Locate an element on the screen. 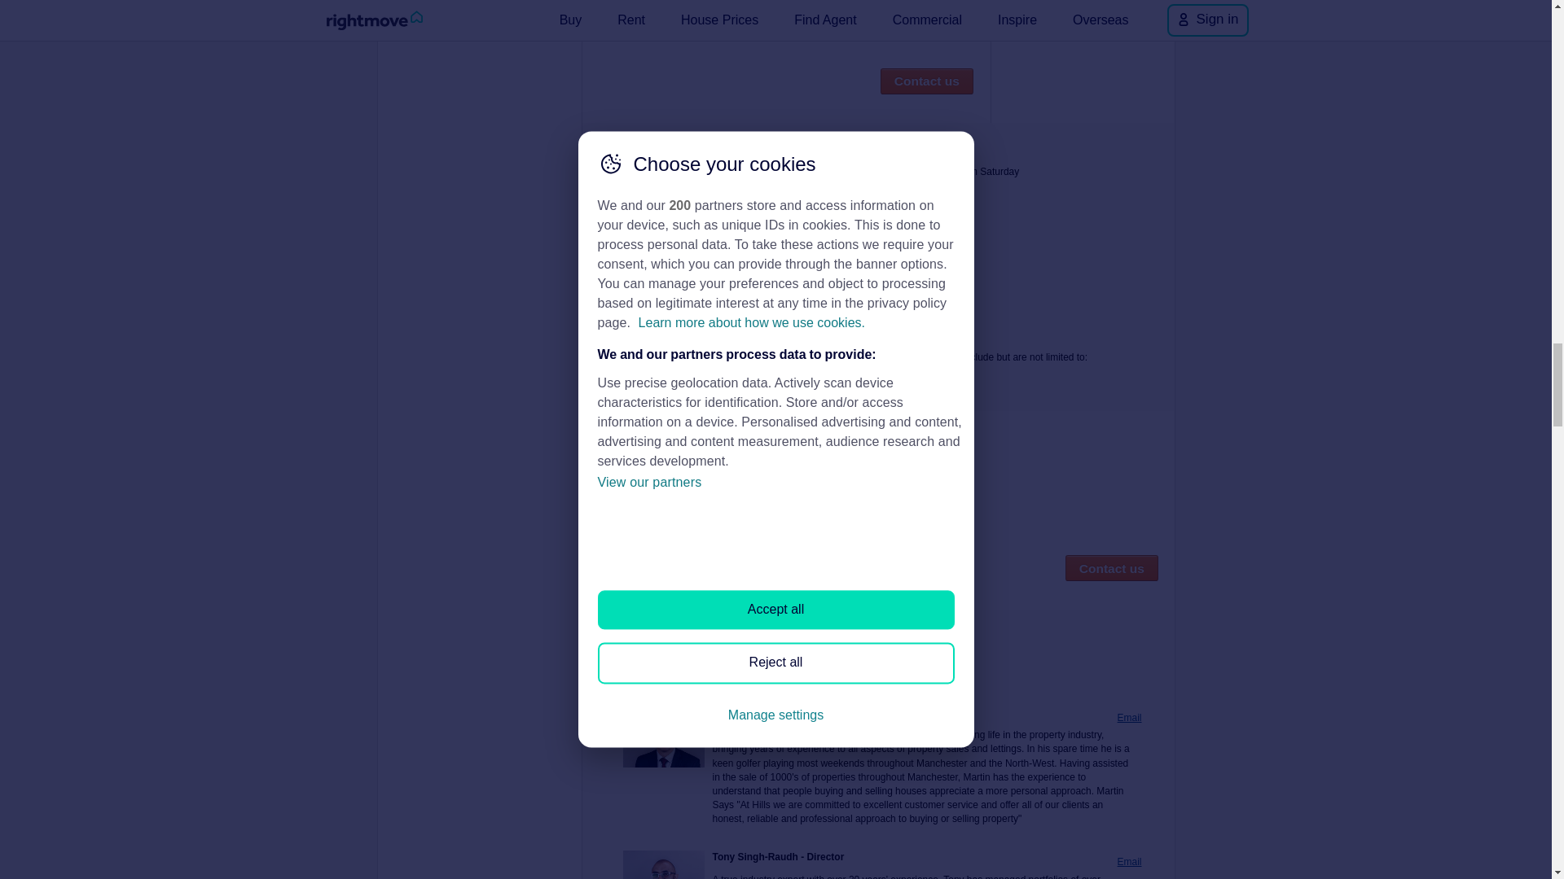  Email is located at coordinates (1129, 718).